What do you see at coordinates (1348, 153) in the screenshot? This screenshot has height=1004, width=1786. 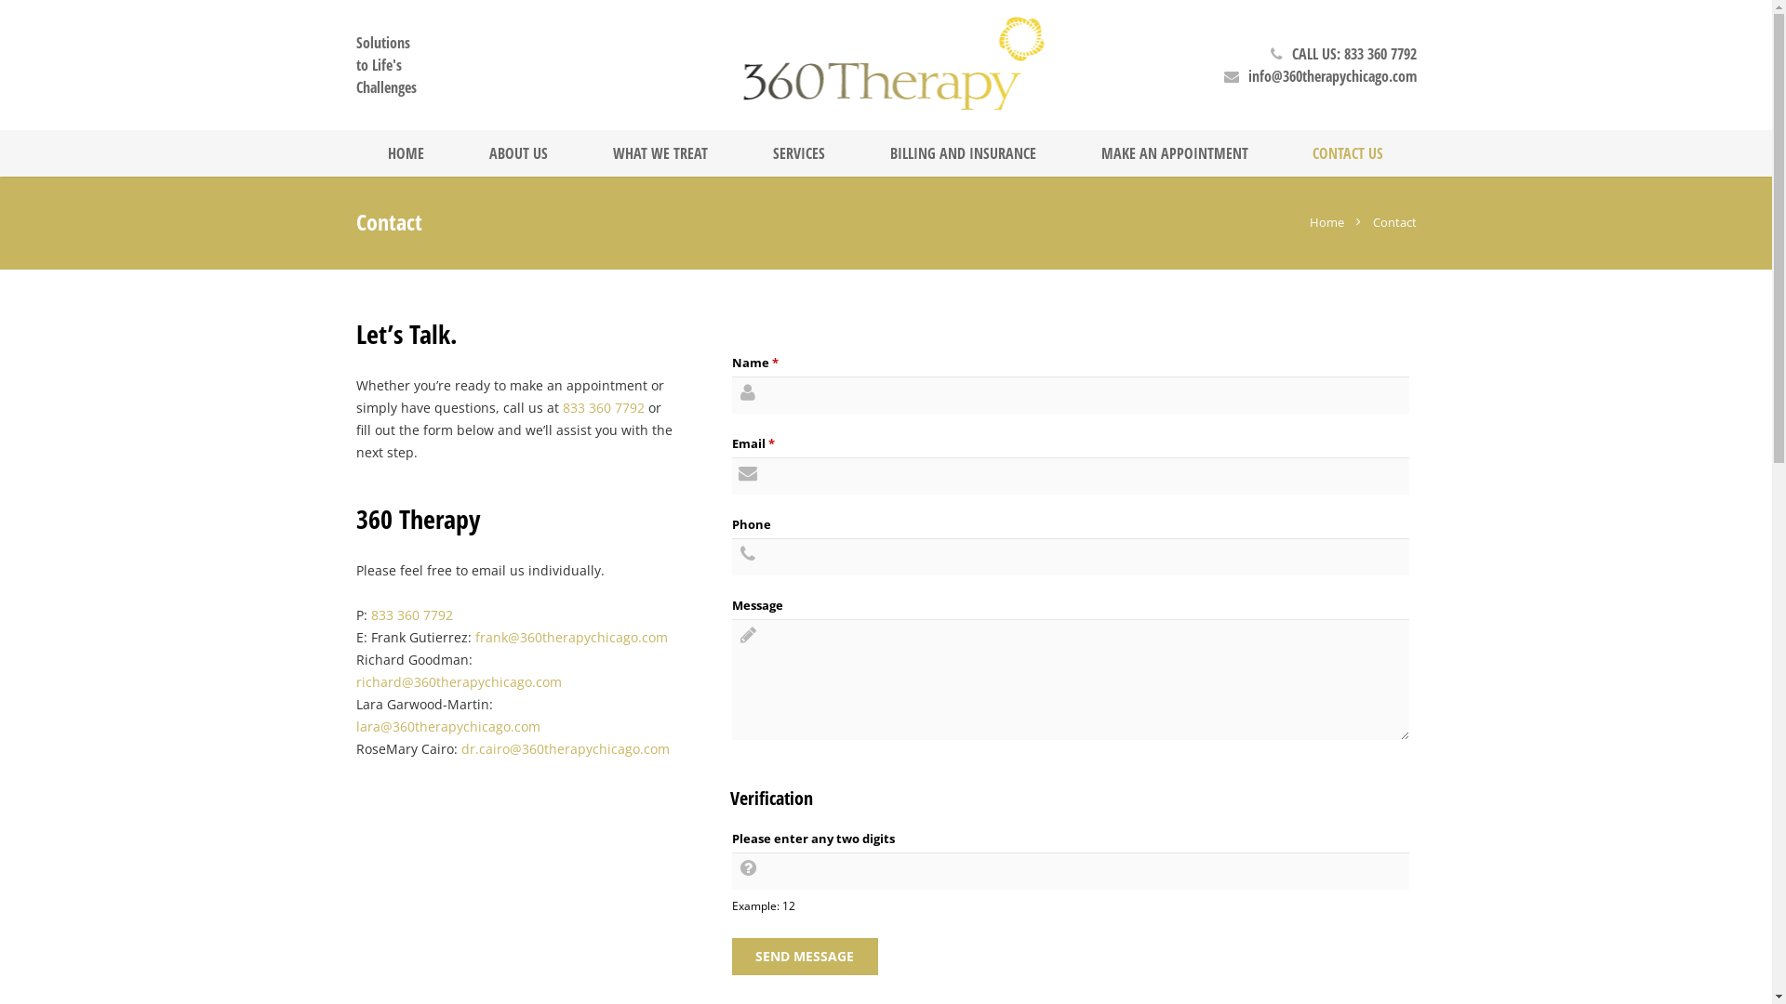 I see `CONTACT US` at bounding box center [1348, 153].